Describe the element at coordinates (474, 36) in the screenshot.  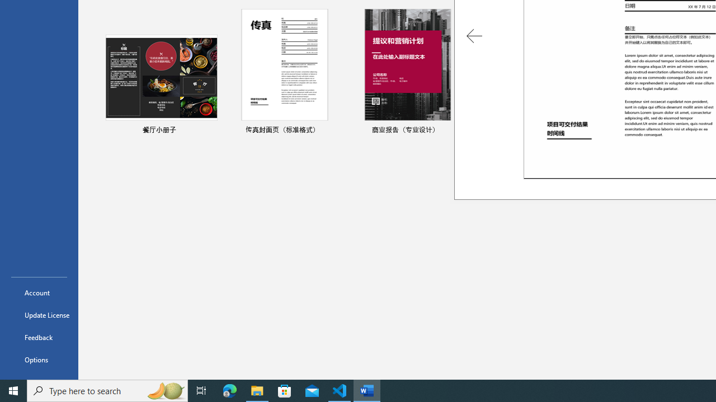
I see `Previous Template` at that location.